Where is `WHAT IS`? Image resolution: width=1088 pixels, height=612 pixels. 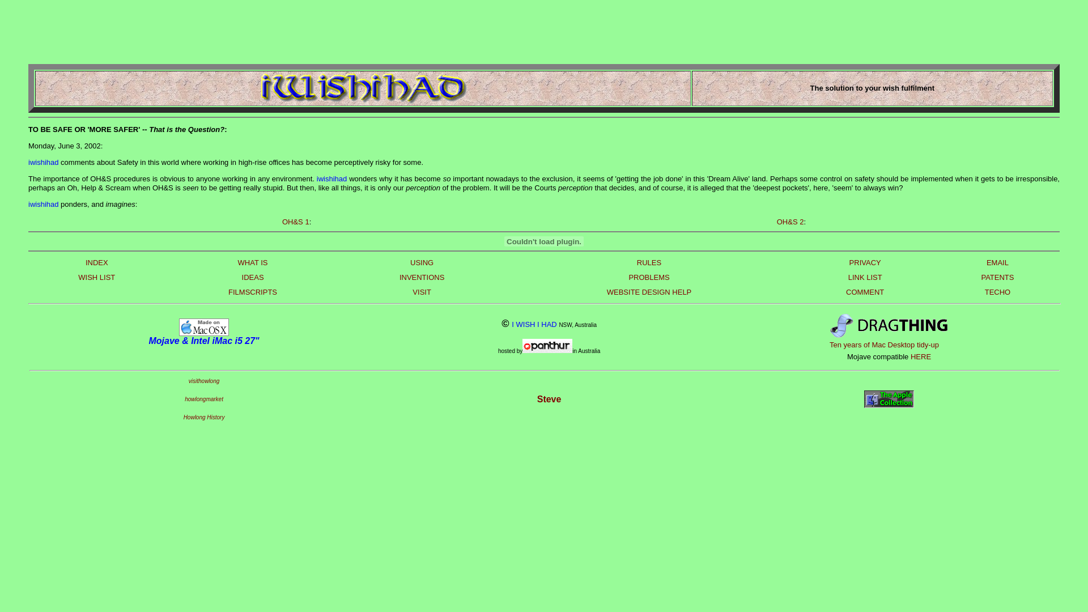
WHAT IS is located at coordinates (253, 263).